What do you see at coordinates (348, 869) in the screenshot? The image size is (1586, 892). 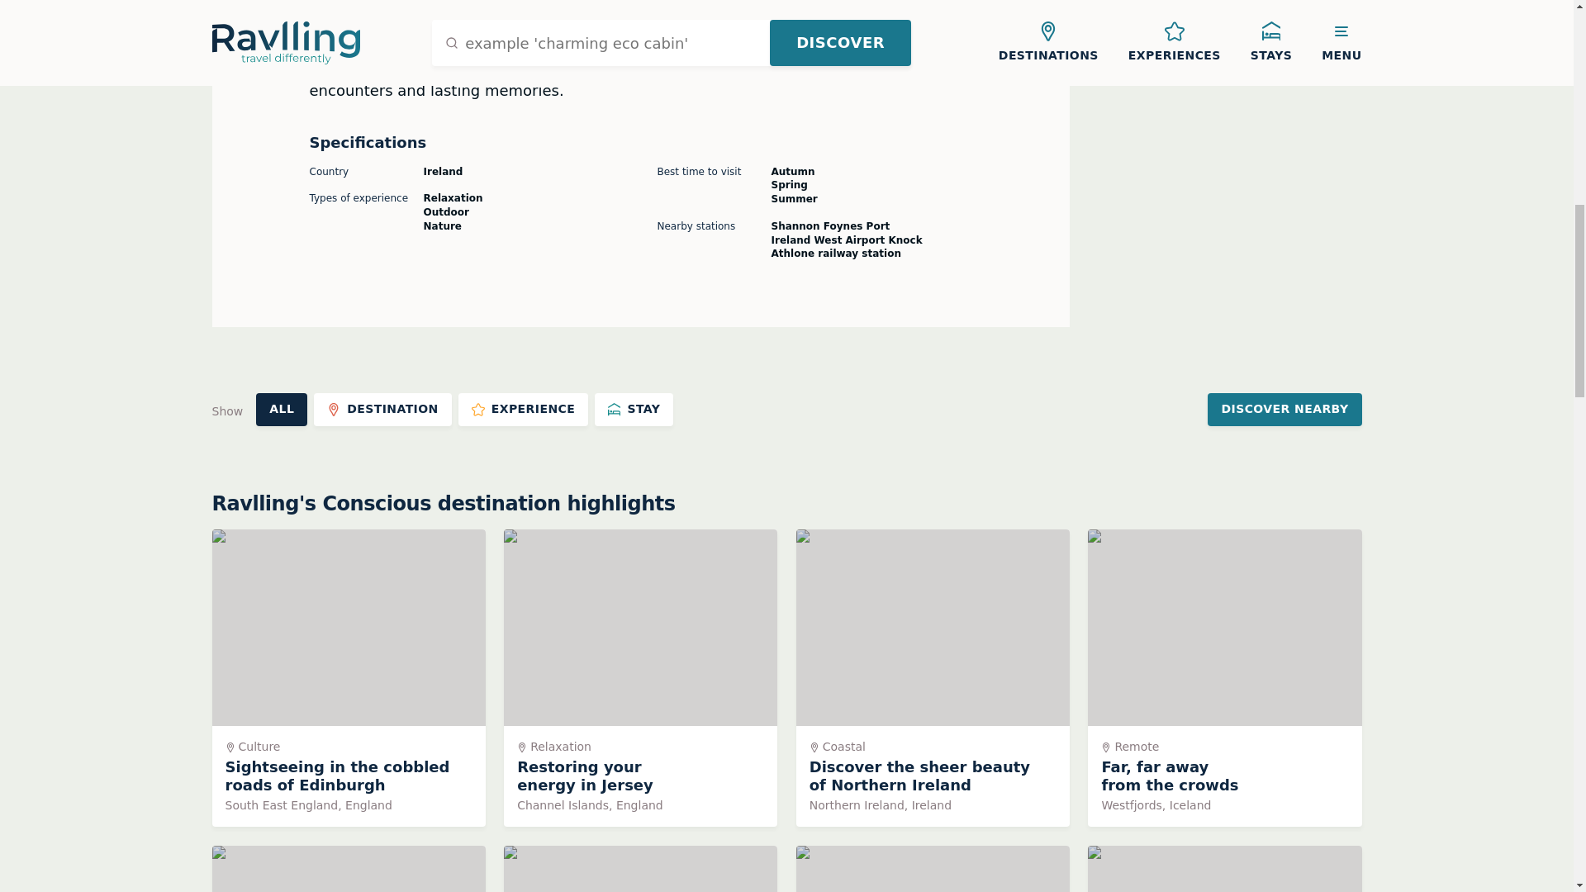 I see `Discover the sheer beauty of Northern Ireland` at bounding box center [348, 869].